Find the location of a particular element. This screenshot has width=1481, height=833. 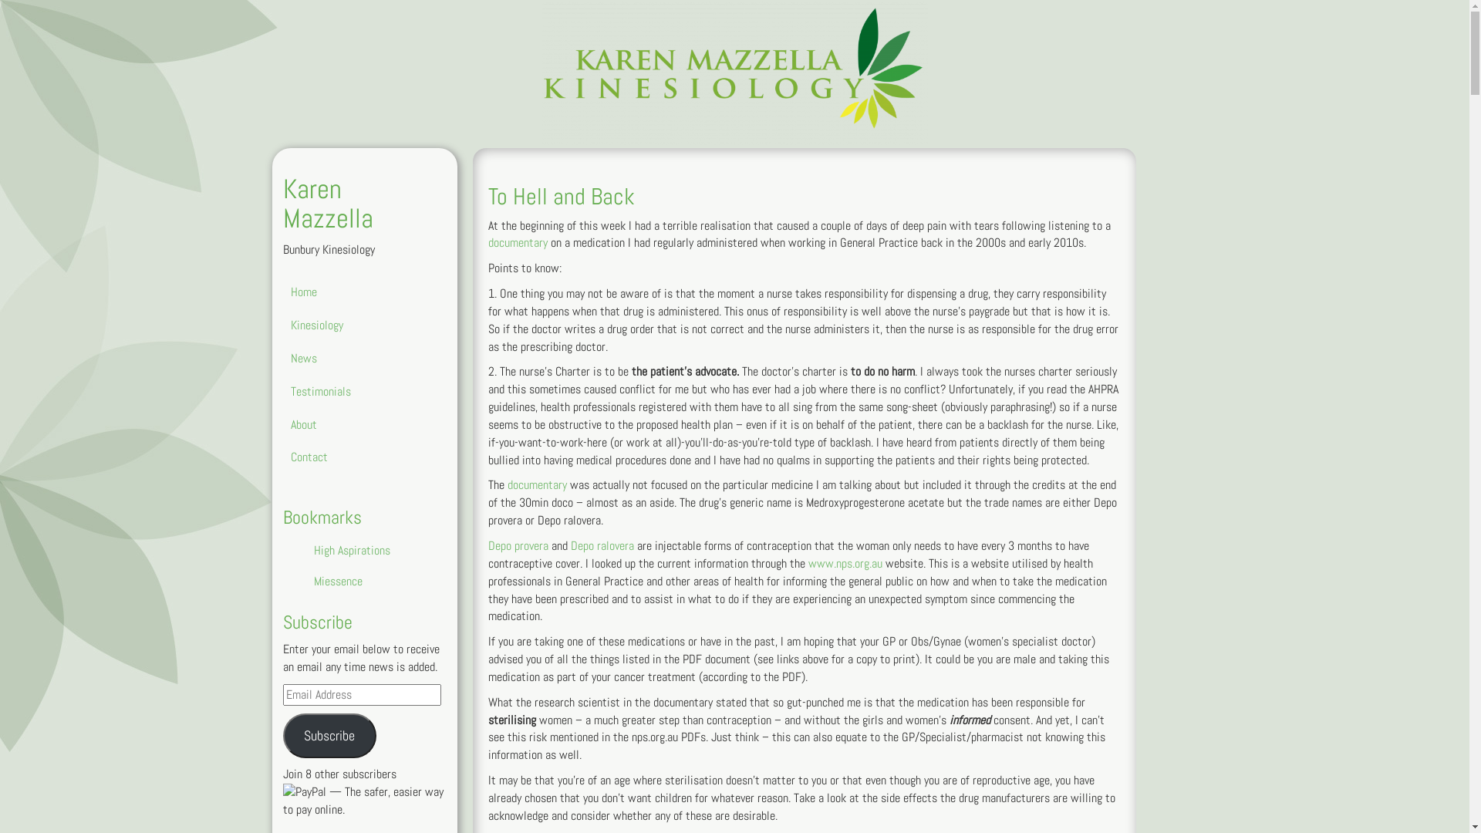

Testimonials is located at coordinates (356, 392).